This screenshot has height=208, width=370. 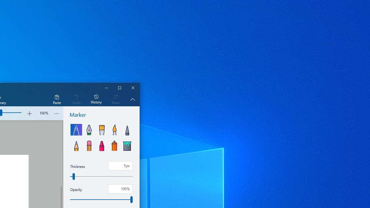 I want to click on Oil brush, so click(x=102, y=129).